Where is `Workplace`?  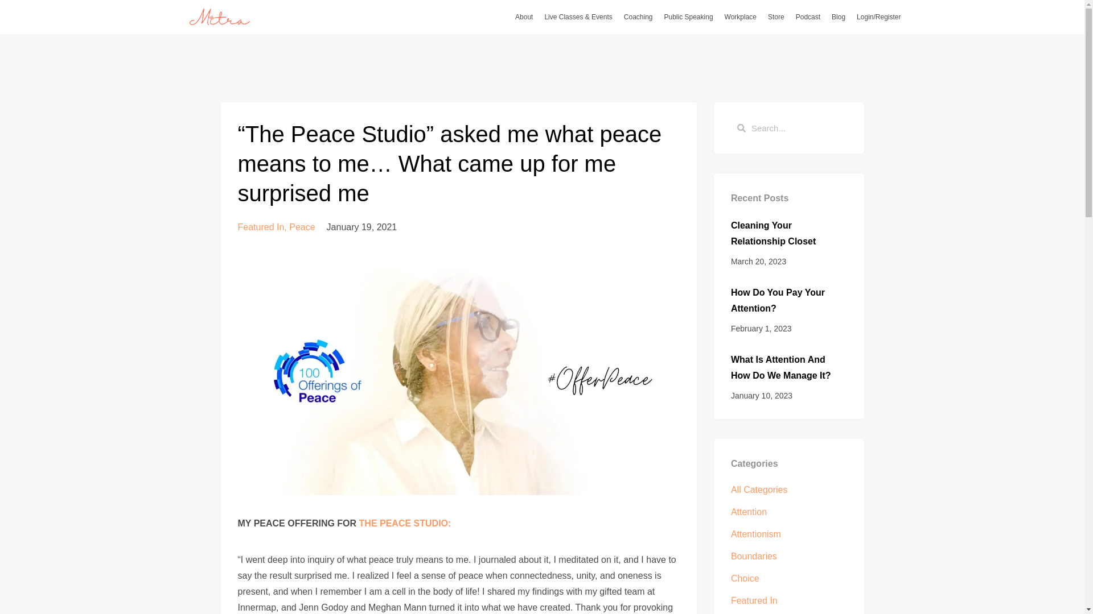 Workplace is located at coordinates (740, 16).